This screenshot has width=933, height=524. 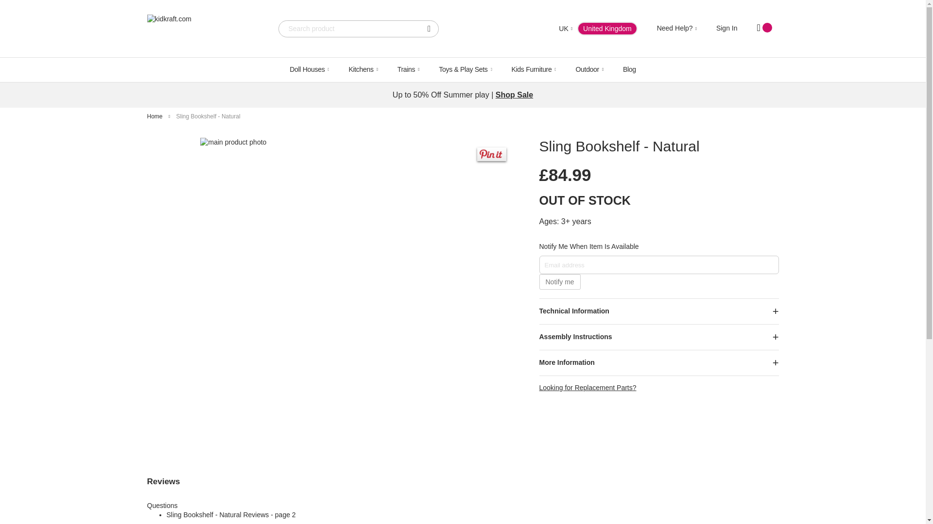 What do you see at coordinates (309, 69) in the screenshot?
I see `Doll Houses` at bounding box center [309, 69].